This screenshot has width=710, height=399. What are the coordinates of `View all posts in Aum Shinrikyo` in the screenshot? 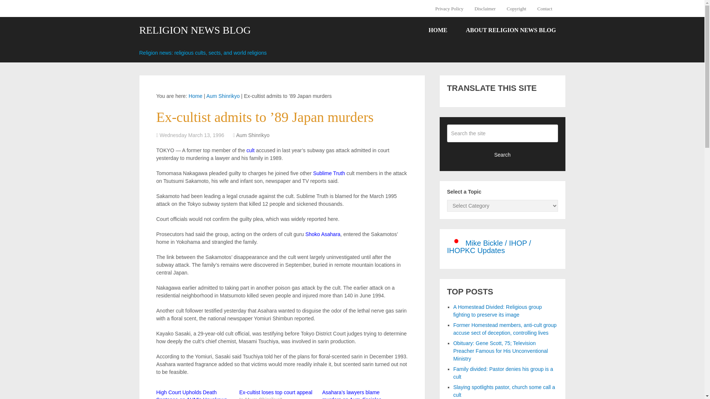 It's located at (253, 135).